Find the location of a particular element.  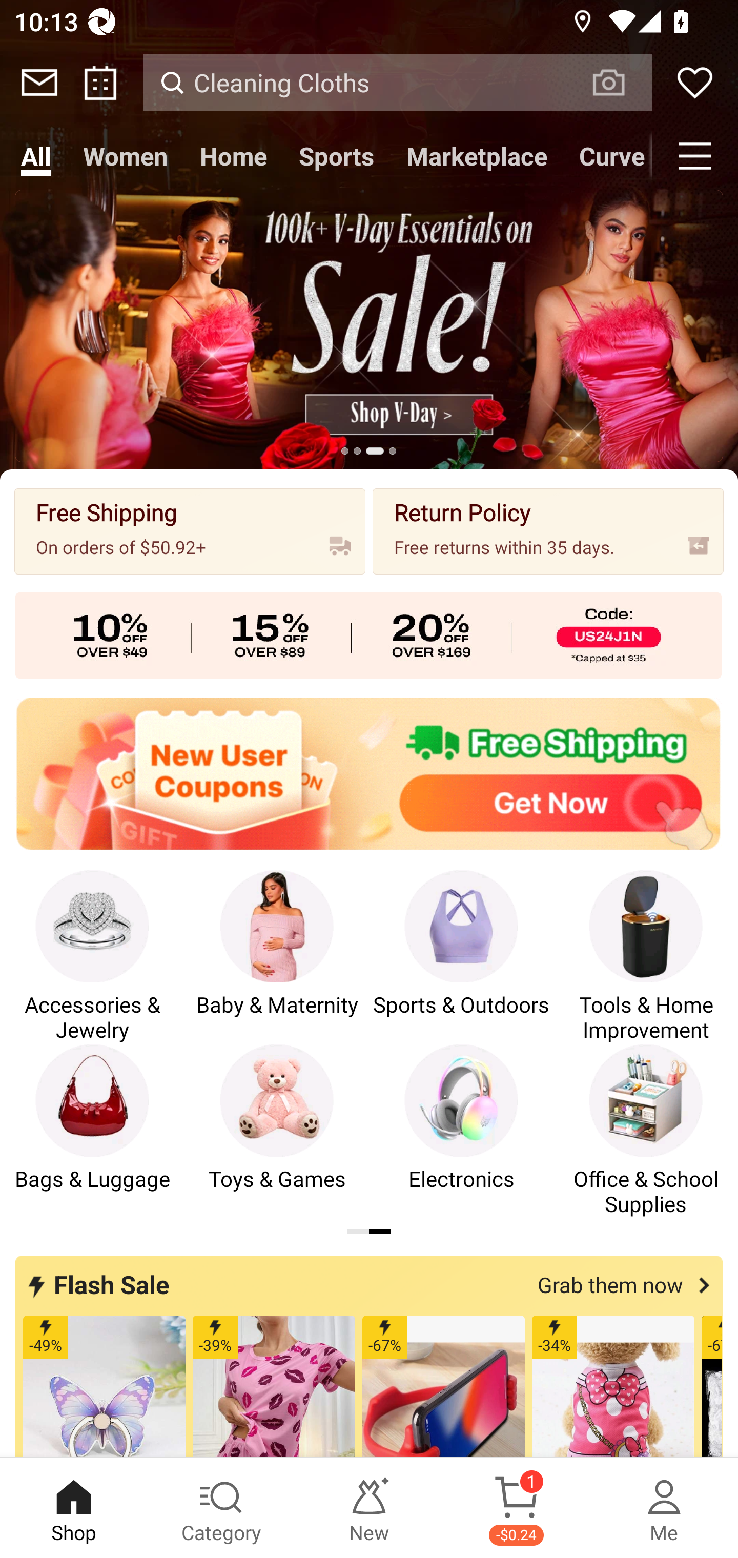

Baby & Maternity is located at coordinates (277, 956).